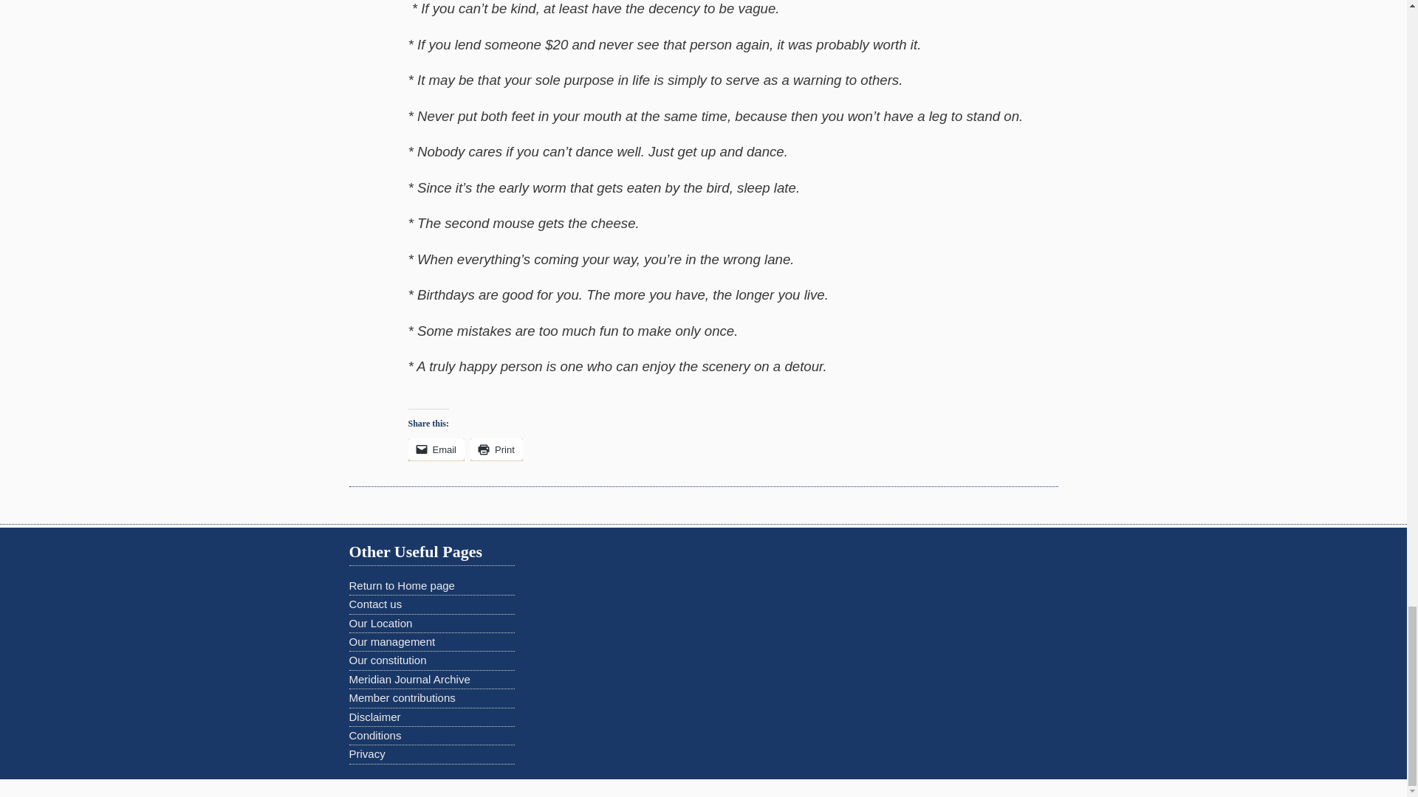  Describe the element at coordinates (380, 623) in the screenshot. I see `Our Location` at that location.